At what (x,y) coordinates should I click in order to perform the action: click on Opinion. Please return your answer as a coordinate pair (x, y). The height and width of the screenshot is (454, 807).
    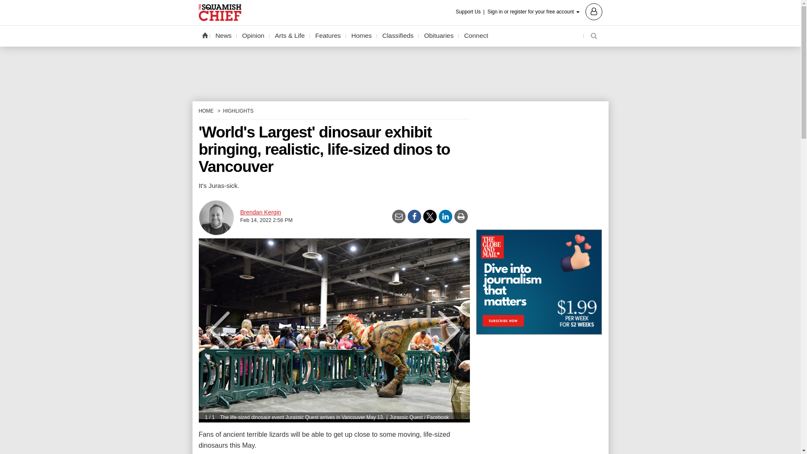
    Looking at the image, I should click on (253, 36).